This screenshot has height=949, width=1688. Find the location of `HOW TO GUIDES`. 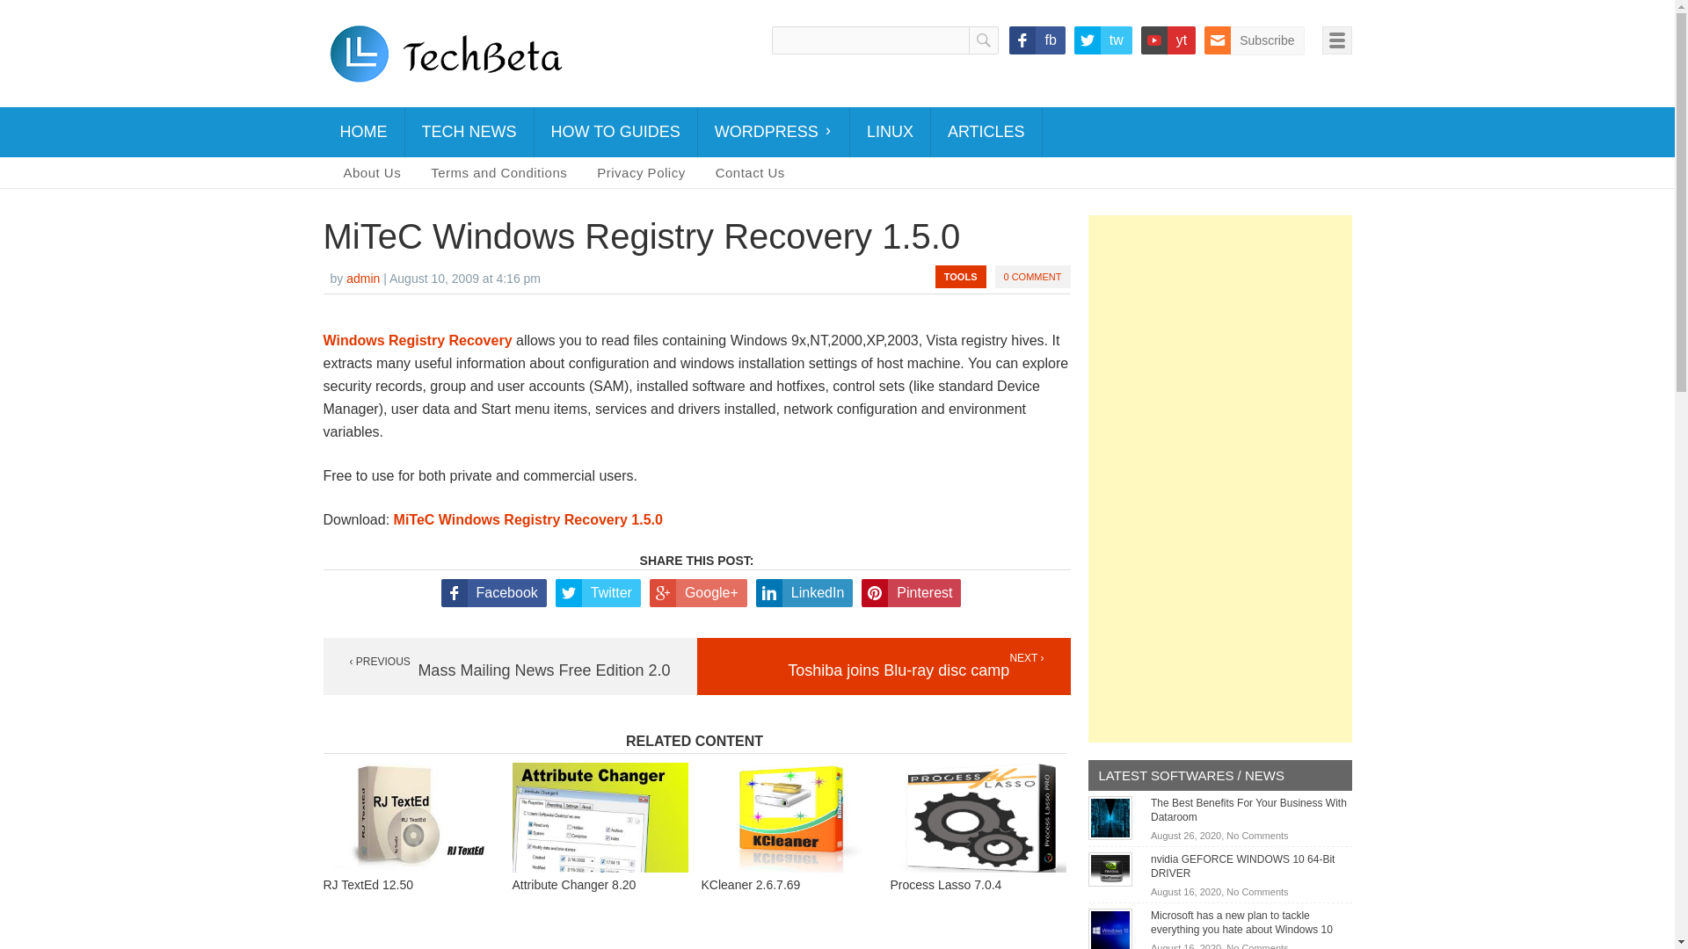

HOW TO GUIDES is located at coordinates (615, 132).